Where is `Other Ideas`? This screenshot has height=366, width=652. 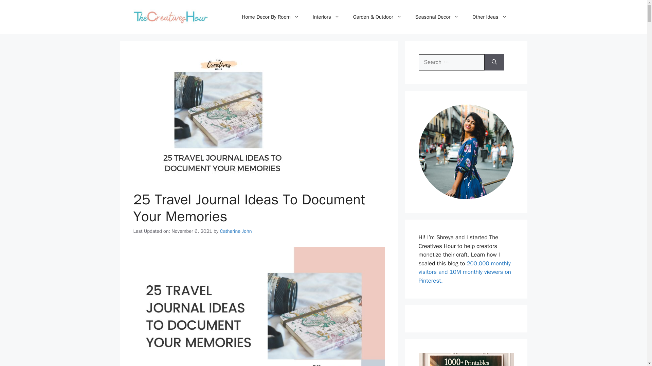
Other Ideas is located at coordinates (489, 17).